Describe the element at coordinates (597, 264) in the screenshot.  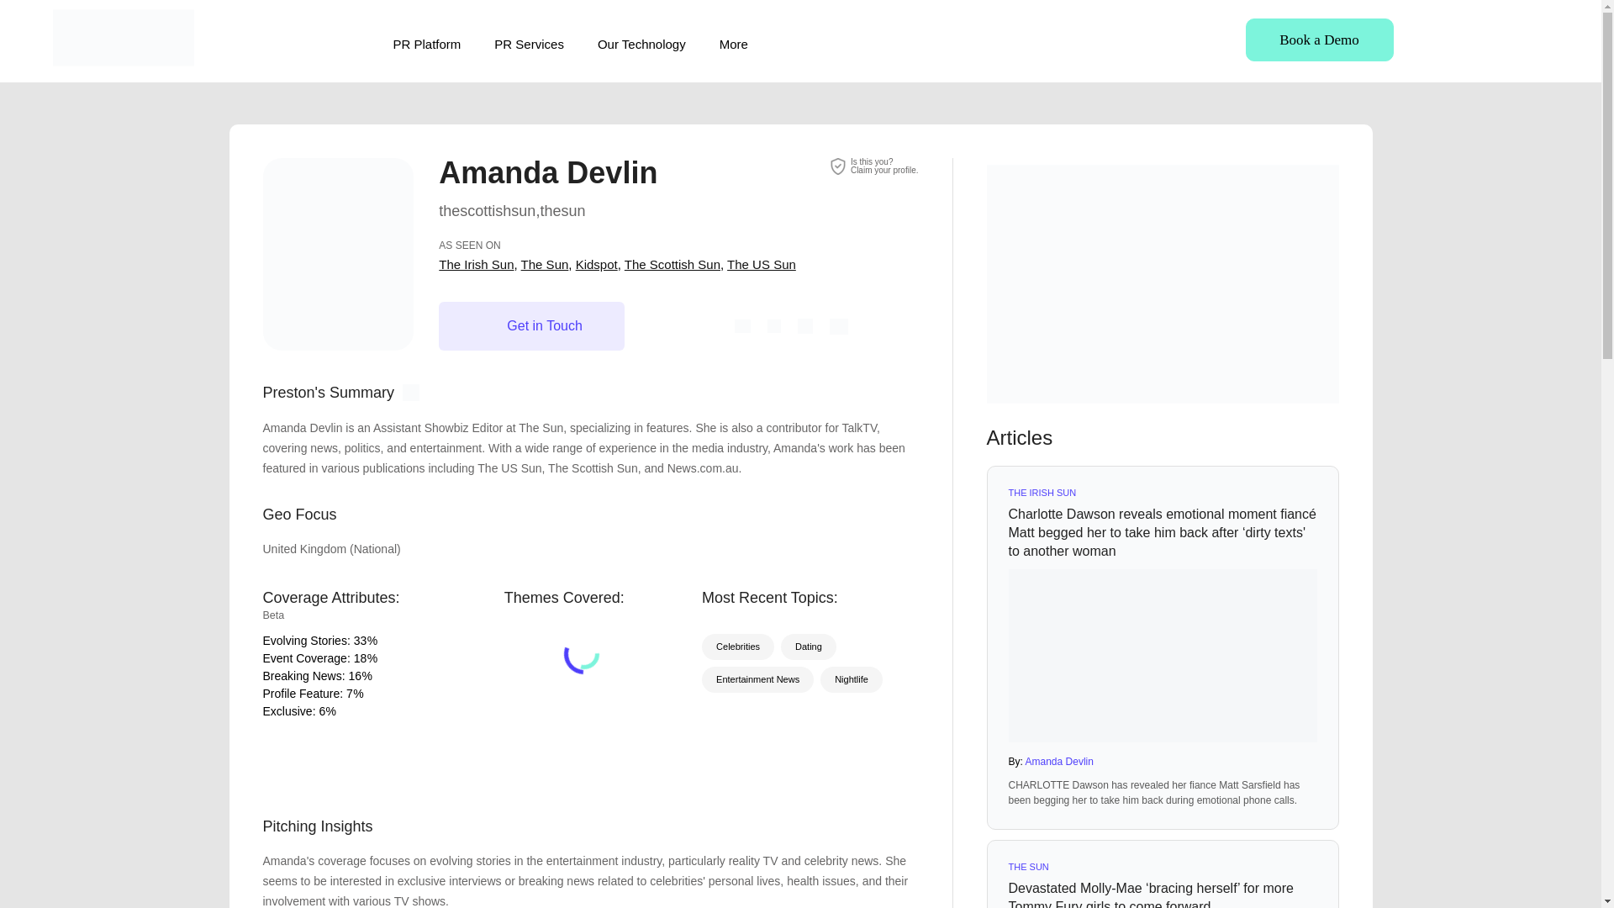
I see `Kidspot` at that location.